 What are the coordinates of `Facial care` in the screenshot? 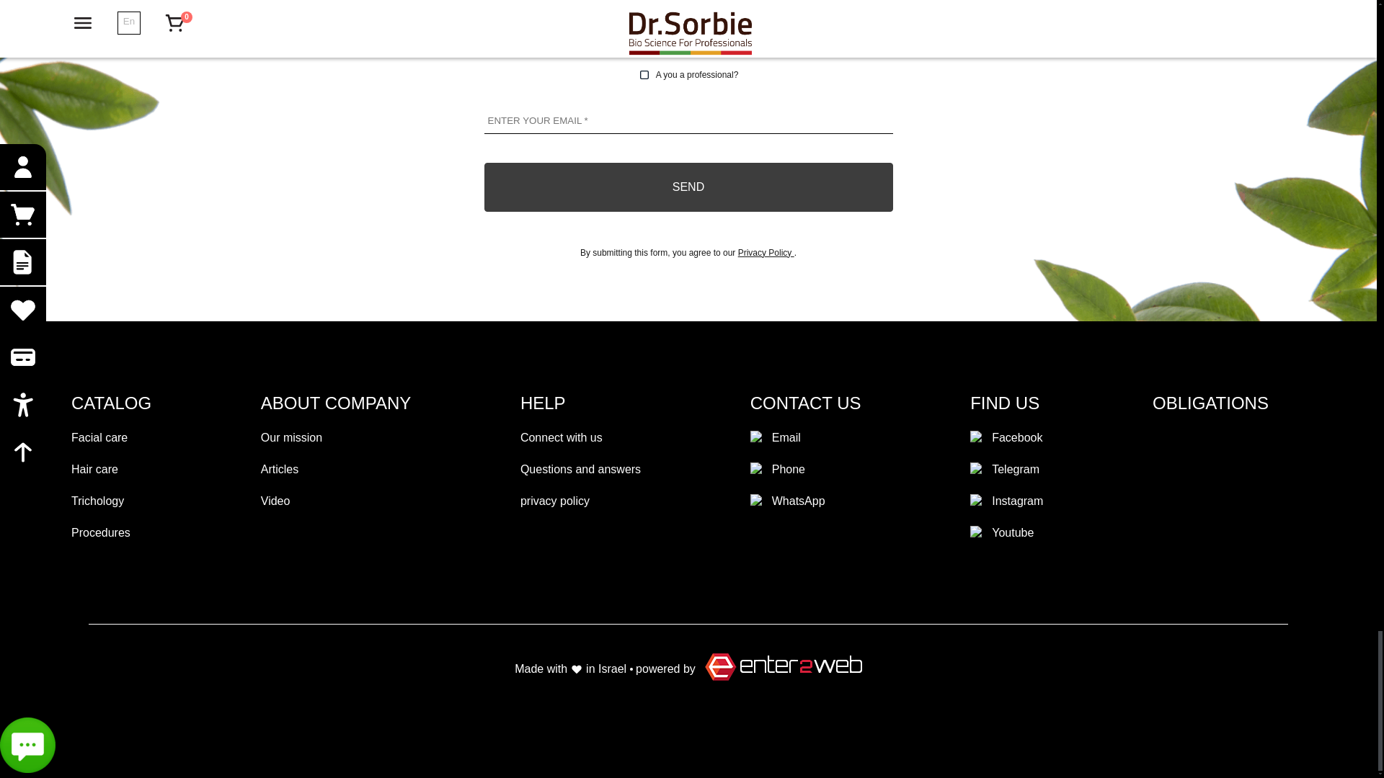 It's located at (111, 438).